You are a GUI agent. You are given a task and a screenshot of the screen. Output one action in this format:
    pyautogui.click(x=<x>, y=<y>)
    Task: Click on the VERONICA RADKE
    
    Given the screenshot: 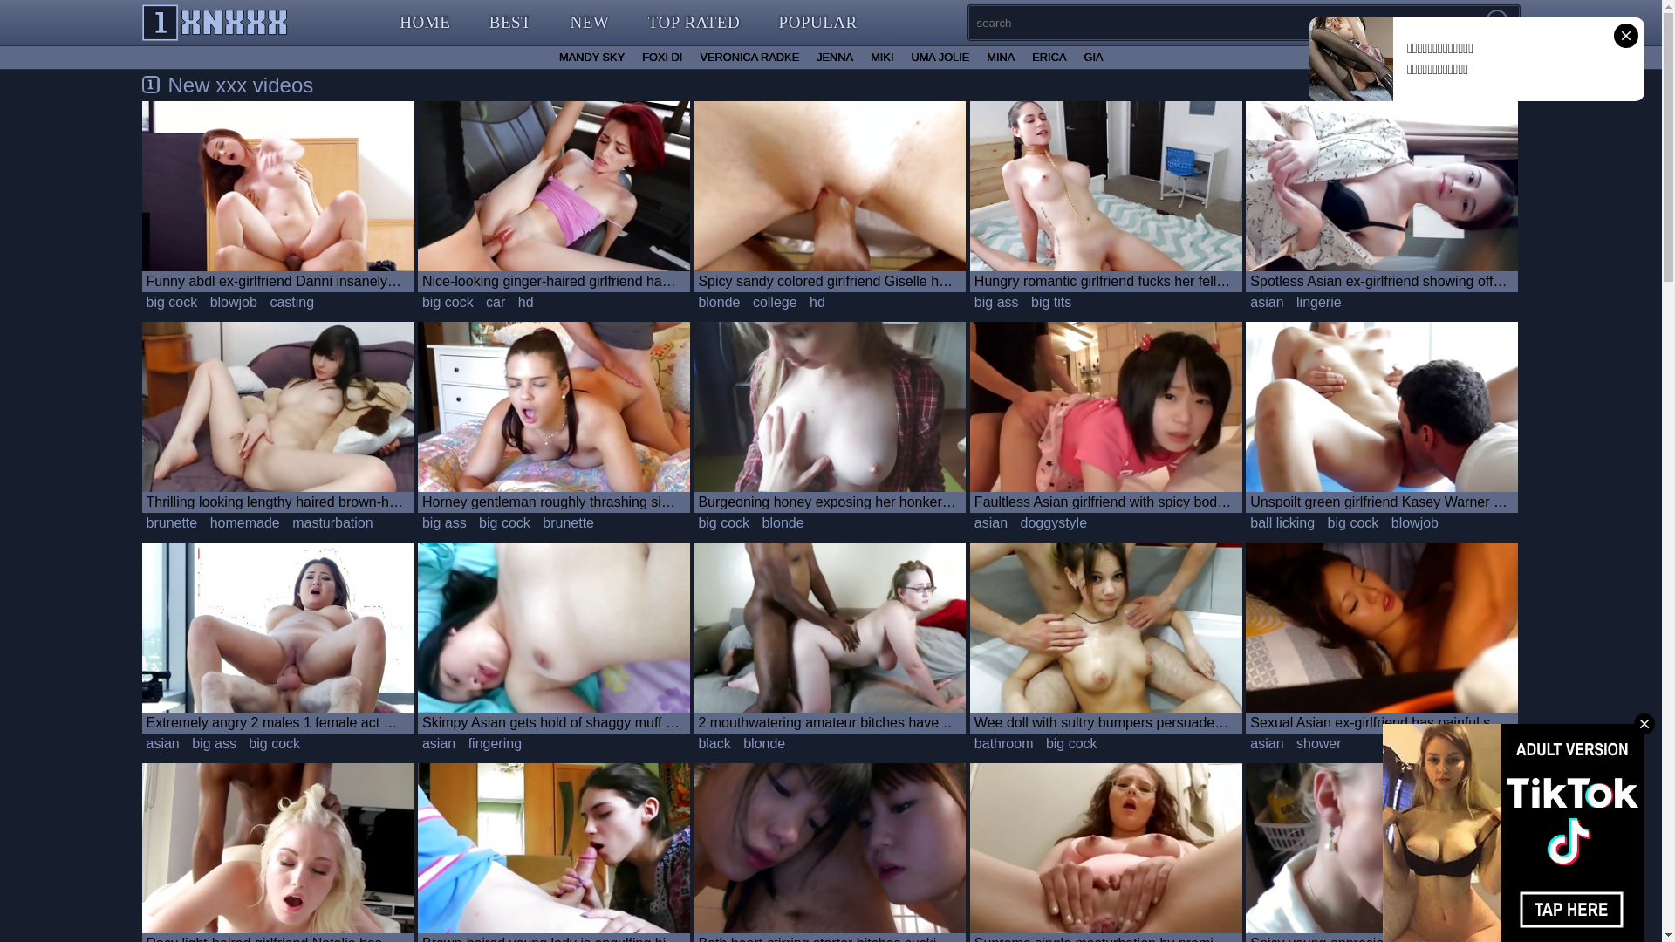 What is the action you would take?
    pyautogui.click(x=749, y=58)
    